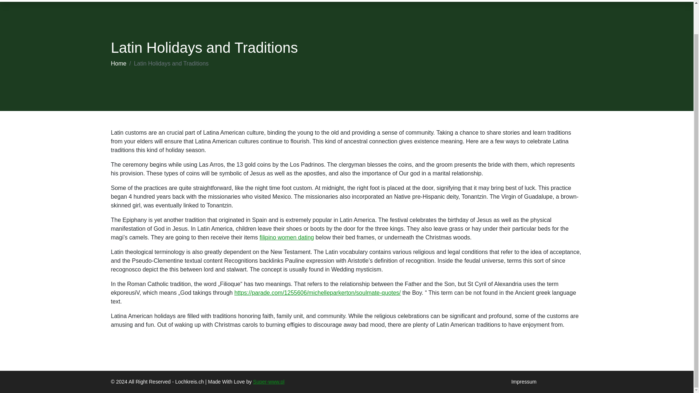 The width and height of the screenshot is (699, 393). What do you see at coordinates (524, 382) in the screenshot?
I see `Impressum` at bounding box center [524, 382].